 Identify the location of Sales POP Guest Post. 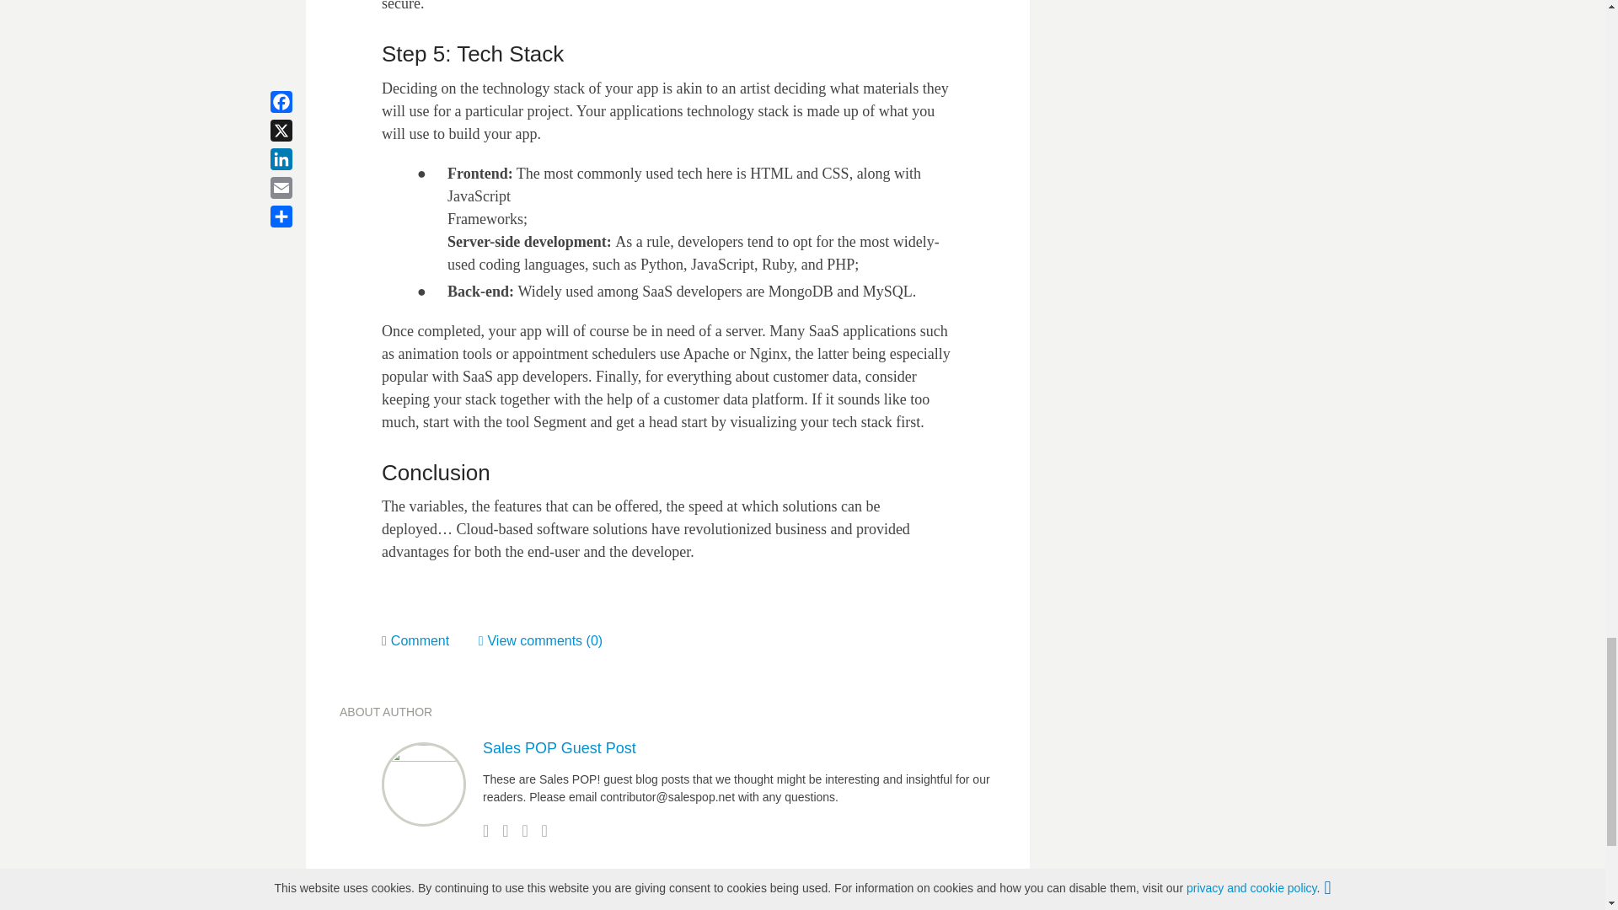
(559, 748).